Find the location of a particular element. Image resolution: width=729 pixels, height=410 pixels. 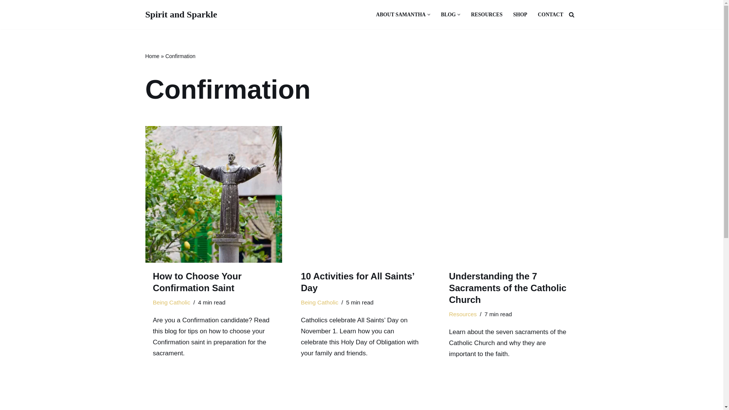

Prayers for Confirmation is located at coordinates (213, 398).